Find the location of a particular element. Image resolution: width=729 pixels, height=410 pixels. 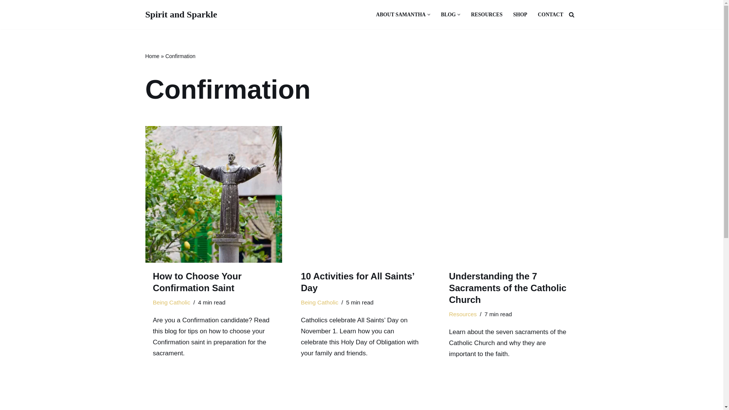

Prayers for Confirmation is located at coordinates (213, 398).